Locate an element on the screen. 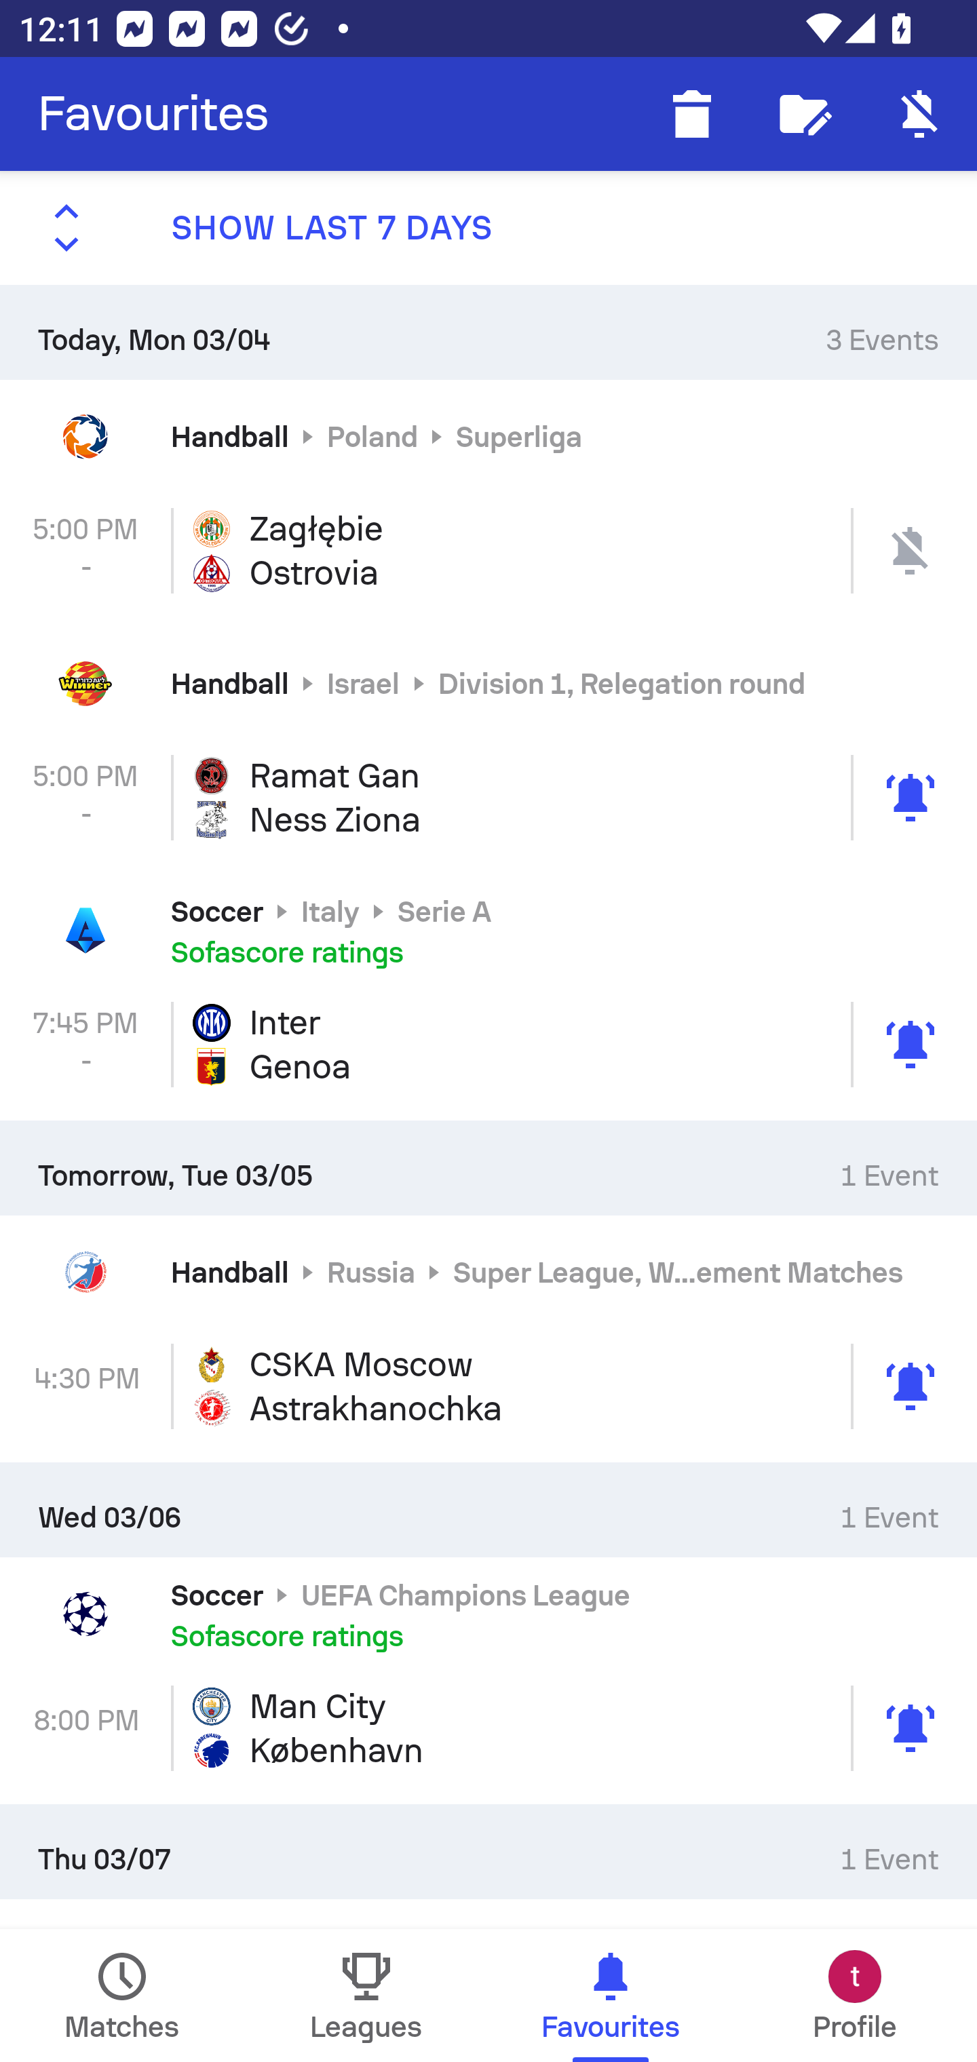 The image size is (977, 2062). Delete finished is located at coordinates (692, 114).